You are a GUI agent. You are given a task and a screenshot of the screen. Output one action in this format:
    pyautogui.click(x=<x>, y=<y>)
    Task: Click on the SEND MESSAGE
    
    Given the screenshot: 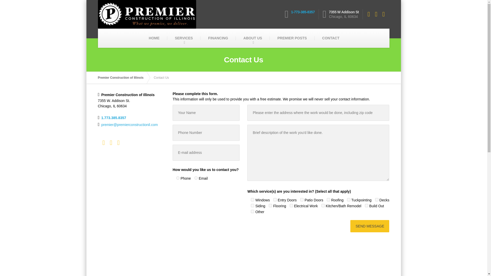 What is the action you would take?
    pyautogui.click(x=370, y=226)
    